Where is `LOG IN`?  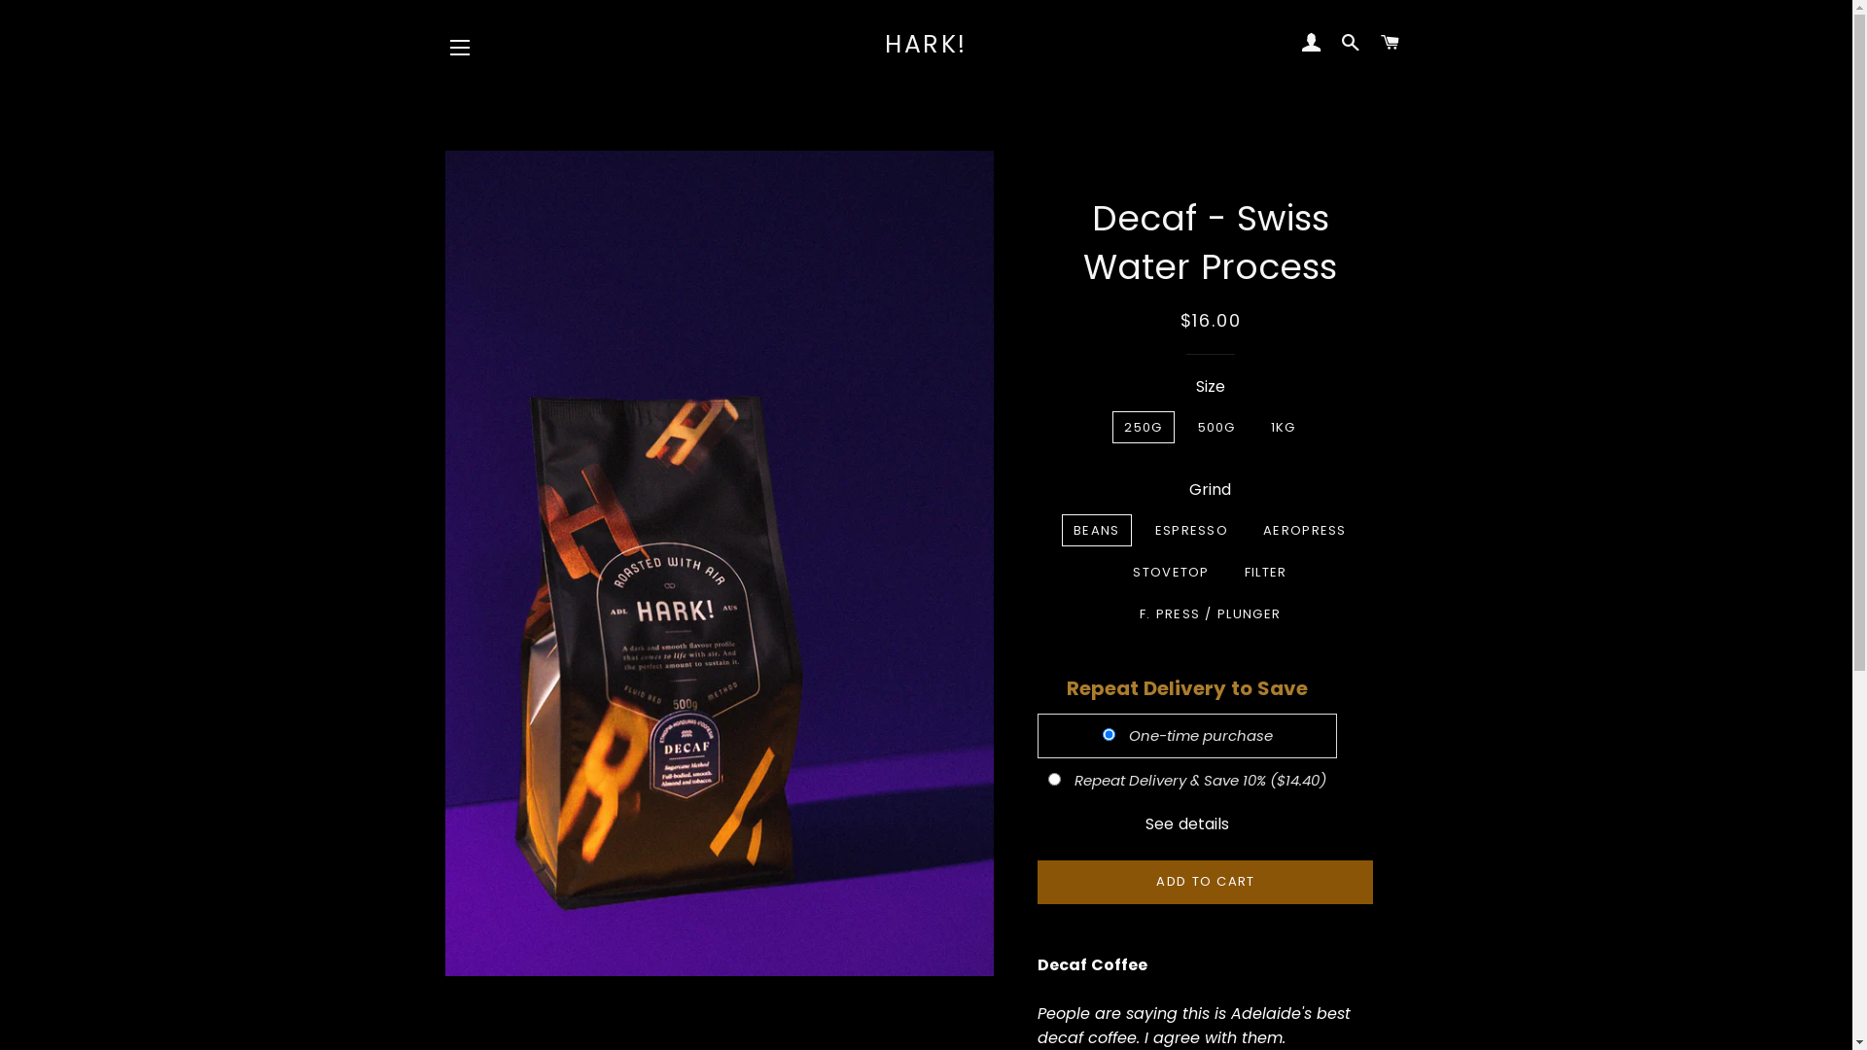
LOG IN is located at coordinates (1311, 44).